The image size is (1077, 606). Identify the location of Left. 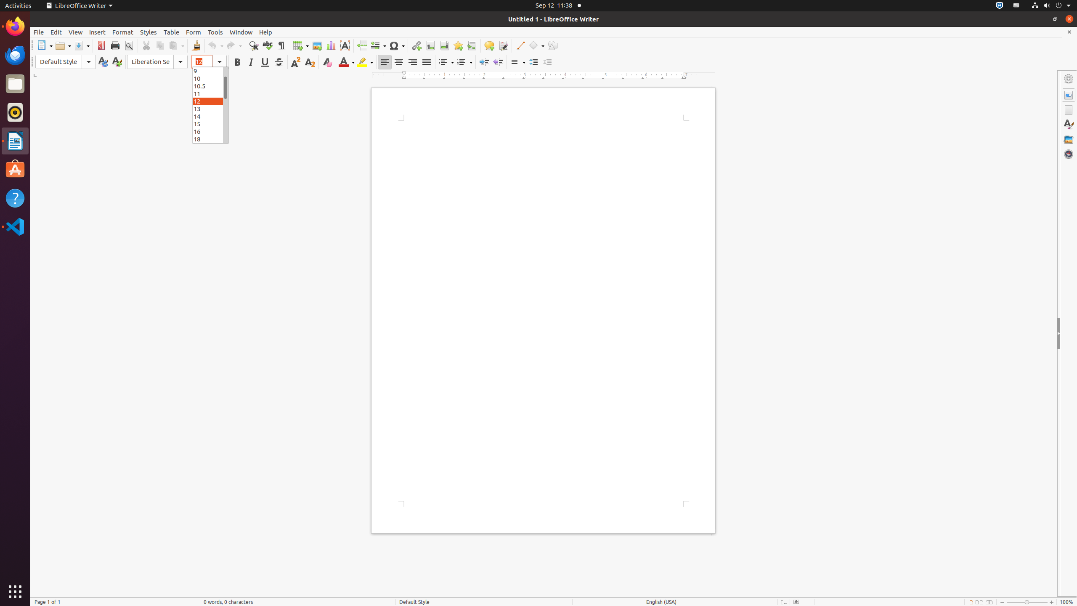
(385, 62).